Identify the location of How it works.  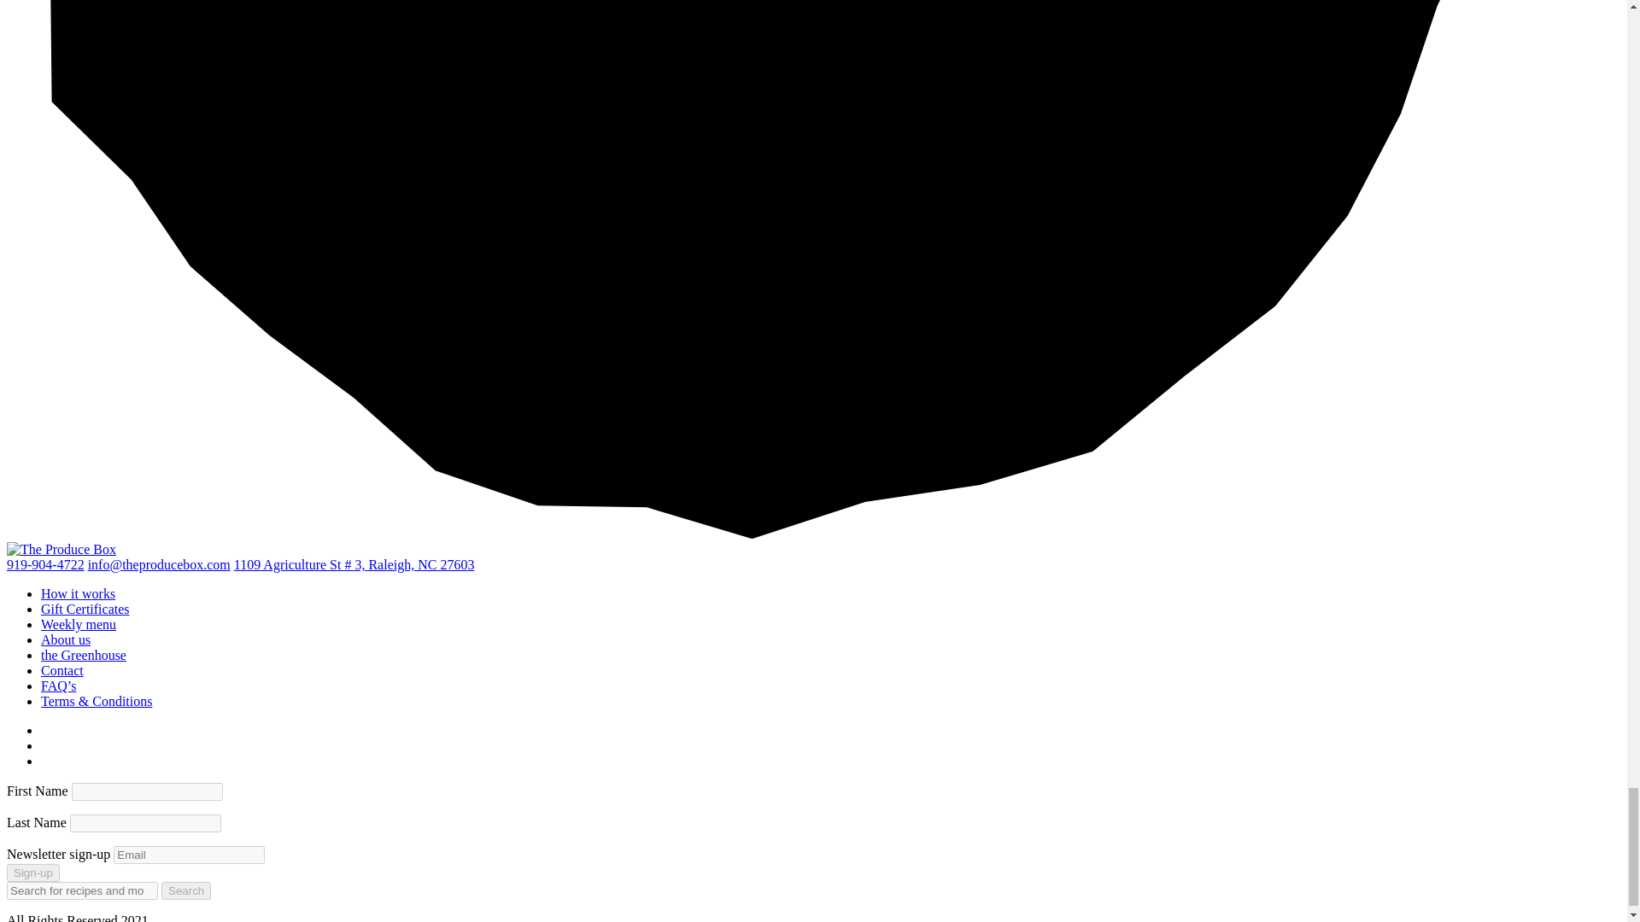
(78, 593).